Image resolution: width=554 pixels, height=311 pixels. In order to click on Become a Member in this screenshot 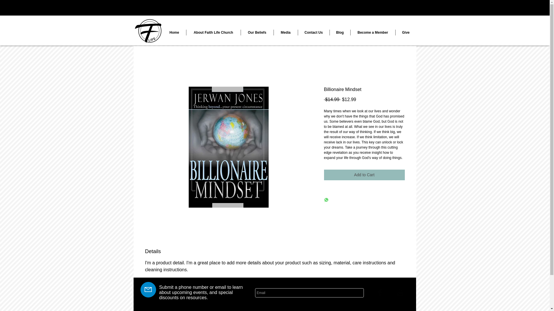, I will do `click(372, 32)`.